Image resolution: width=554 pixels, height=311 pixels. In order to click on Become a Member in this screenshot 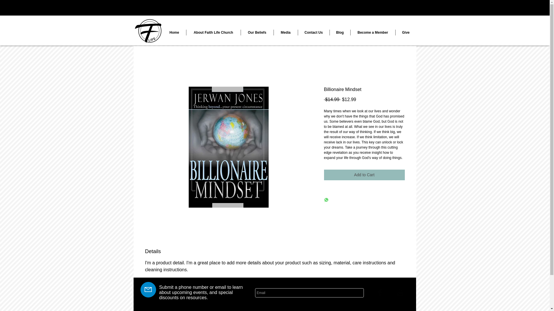, I will do `click(372, 32)`.